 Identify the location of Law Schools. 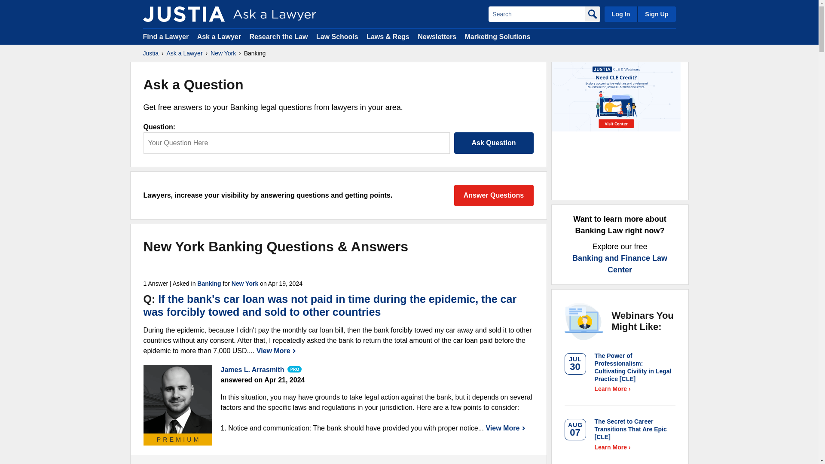
(337, 36).